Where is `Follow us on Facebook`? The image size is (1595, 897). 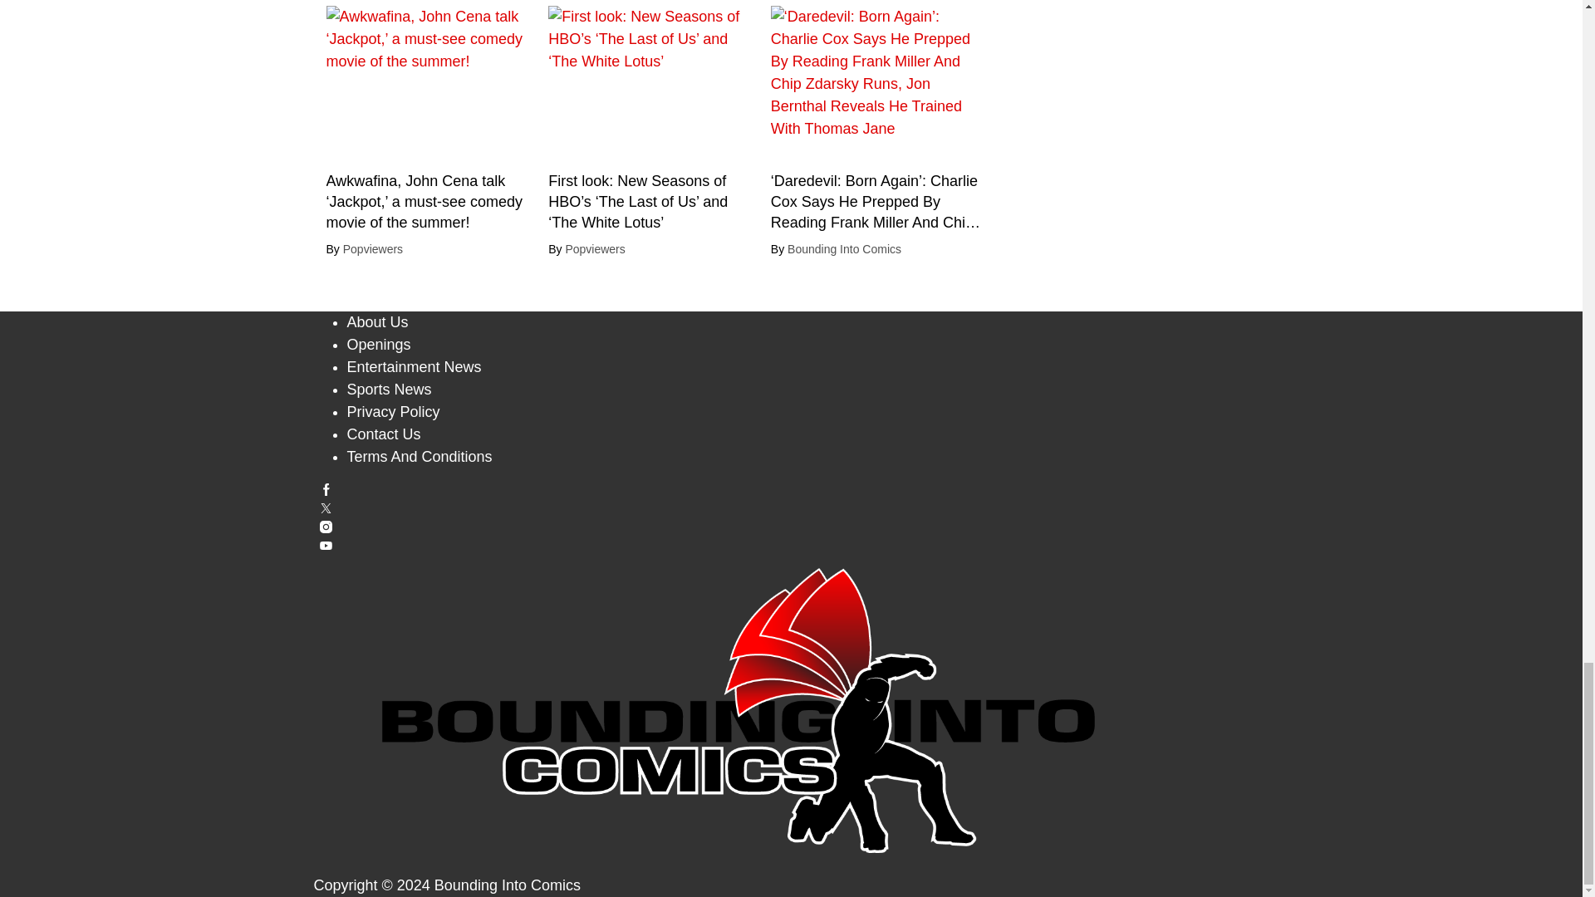
Follow us on Facebook is located at coordinates (792, 490).